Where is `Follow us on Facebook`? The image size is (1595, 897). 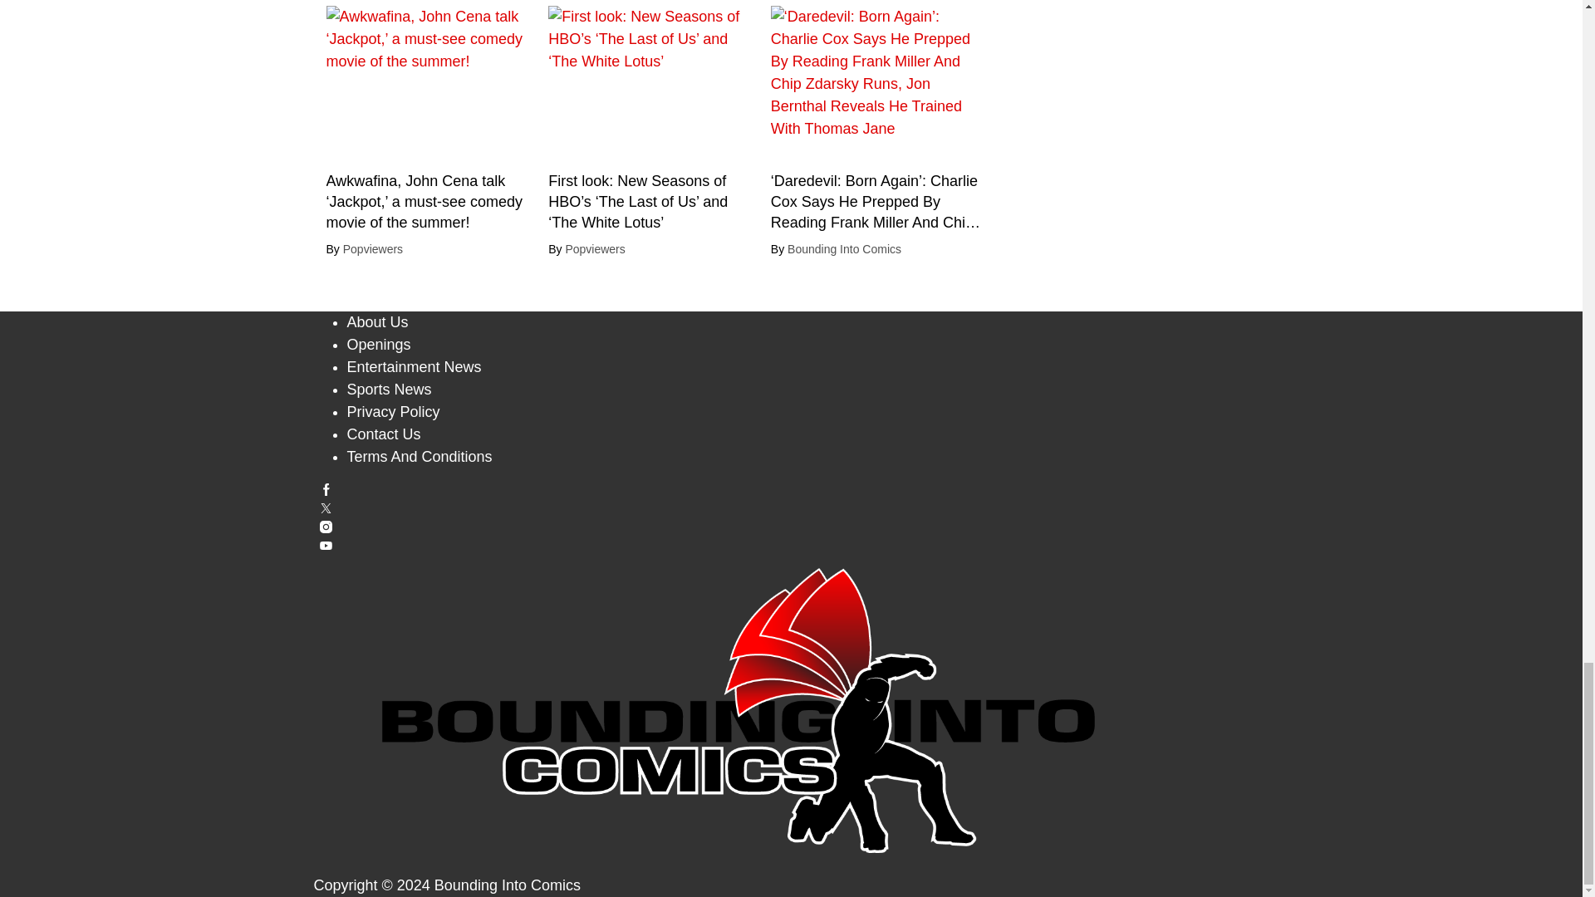
Follow us on Facebook is located at coordinates (792, 490).